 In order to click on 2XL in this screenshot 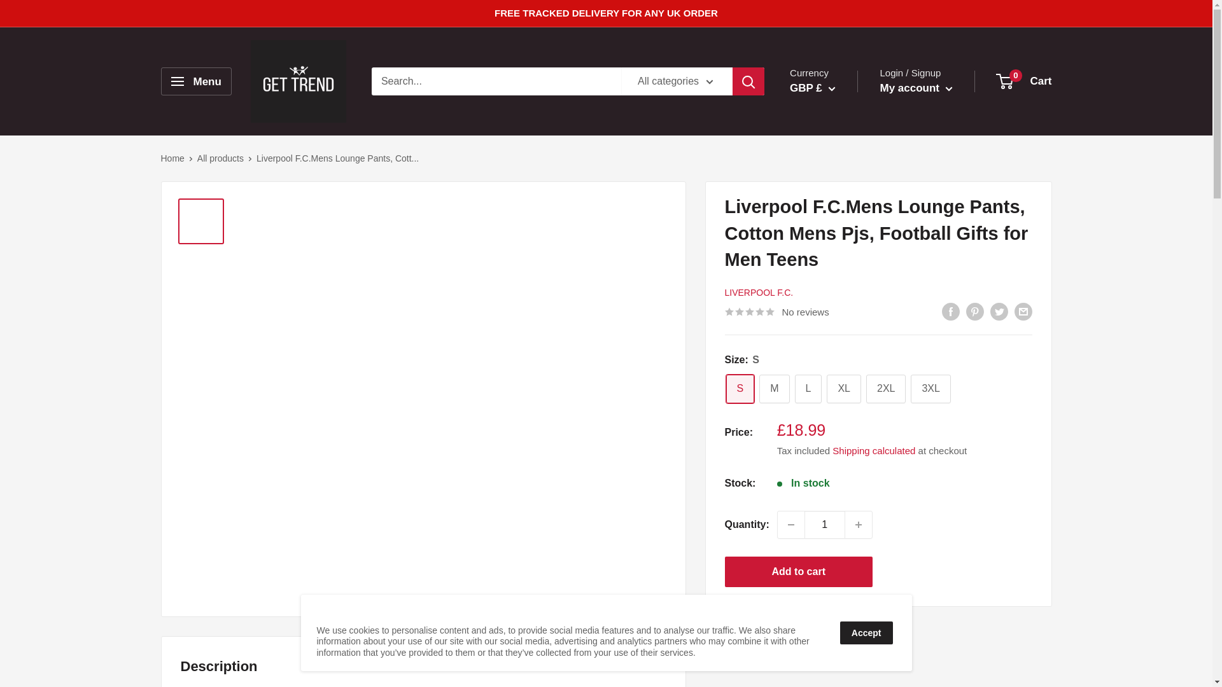, I will do `click(886, 388)`.